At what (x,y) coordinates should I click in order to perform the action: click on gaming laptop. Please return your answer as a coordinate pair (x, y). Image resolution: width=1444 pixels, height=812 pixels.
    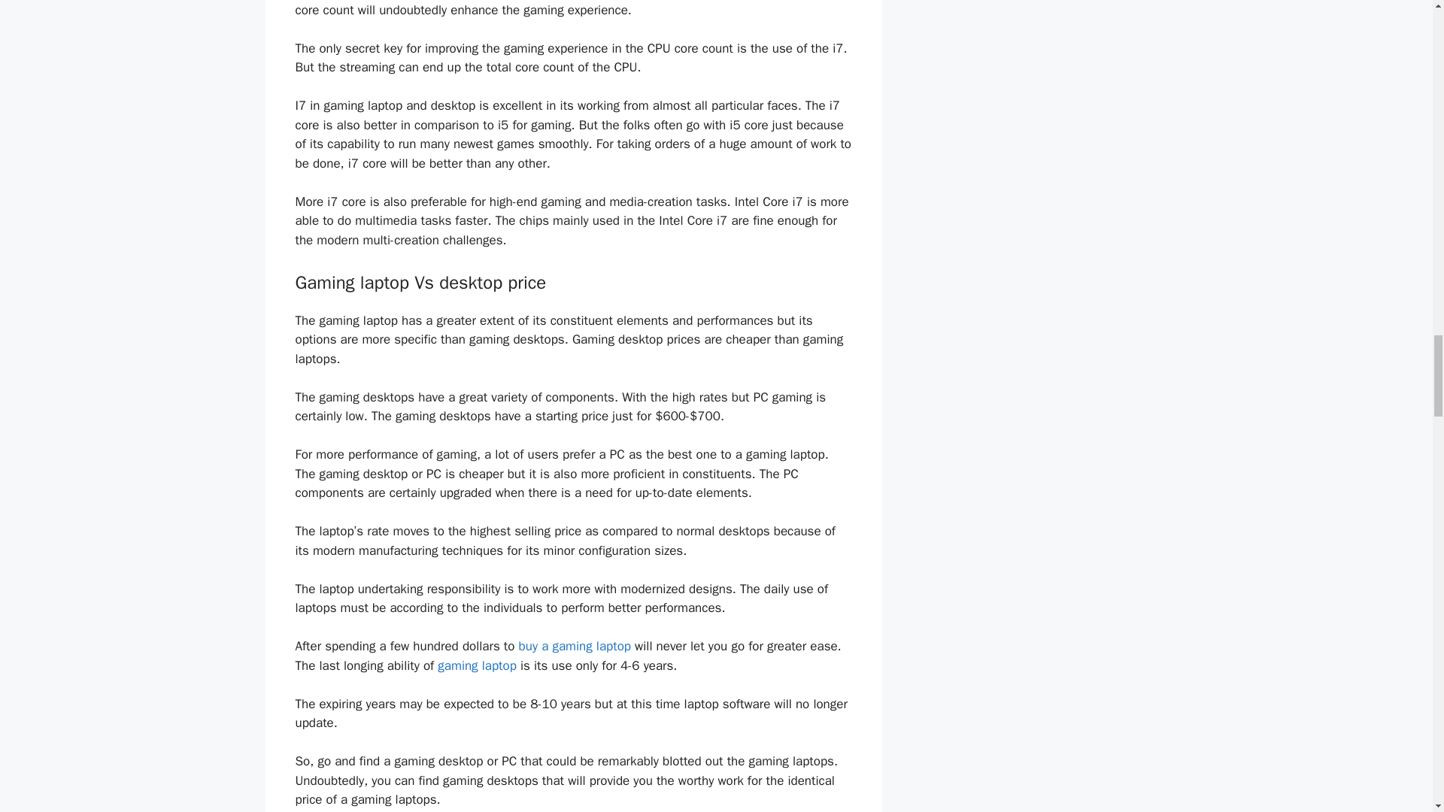
    Looking at the image, I should click on (477, 665).